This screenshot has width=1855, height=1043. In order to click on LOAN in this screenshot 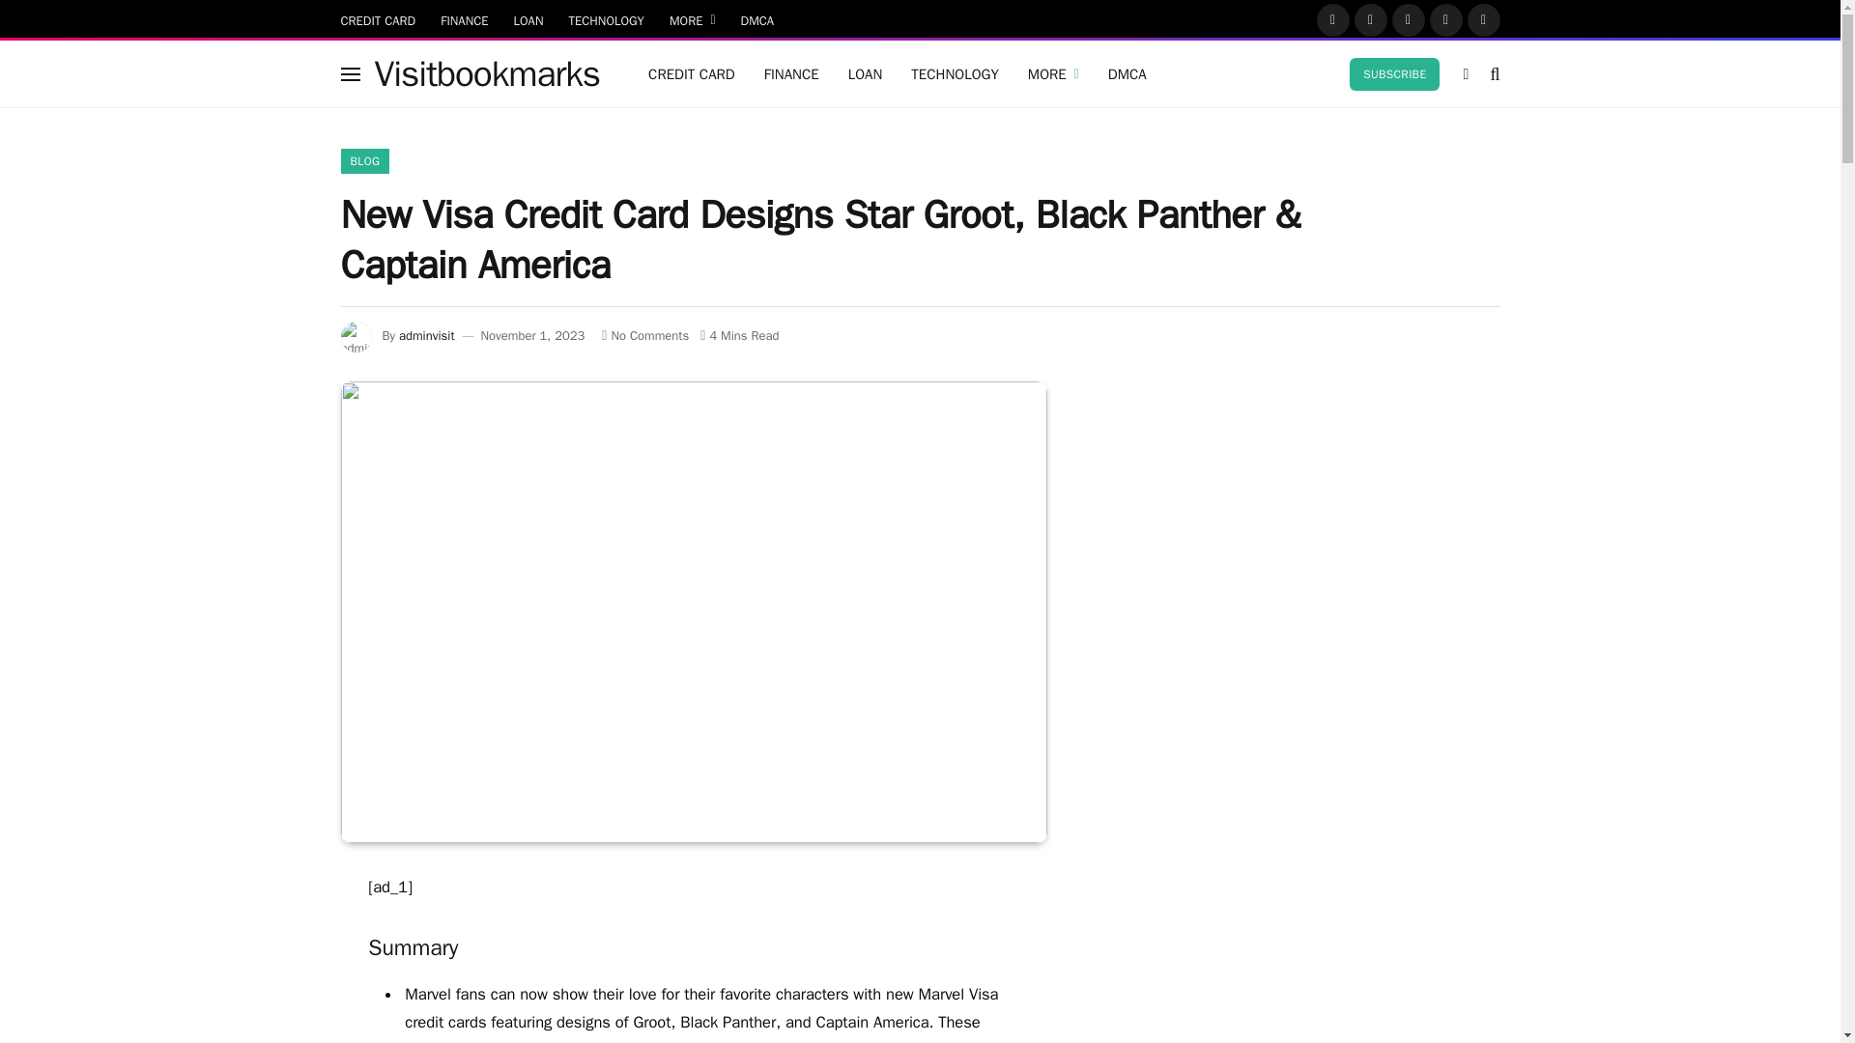, I will do `click(528, 19)`.